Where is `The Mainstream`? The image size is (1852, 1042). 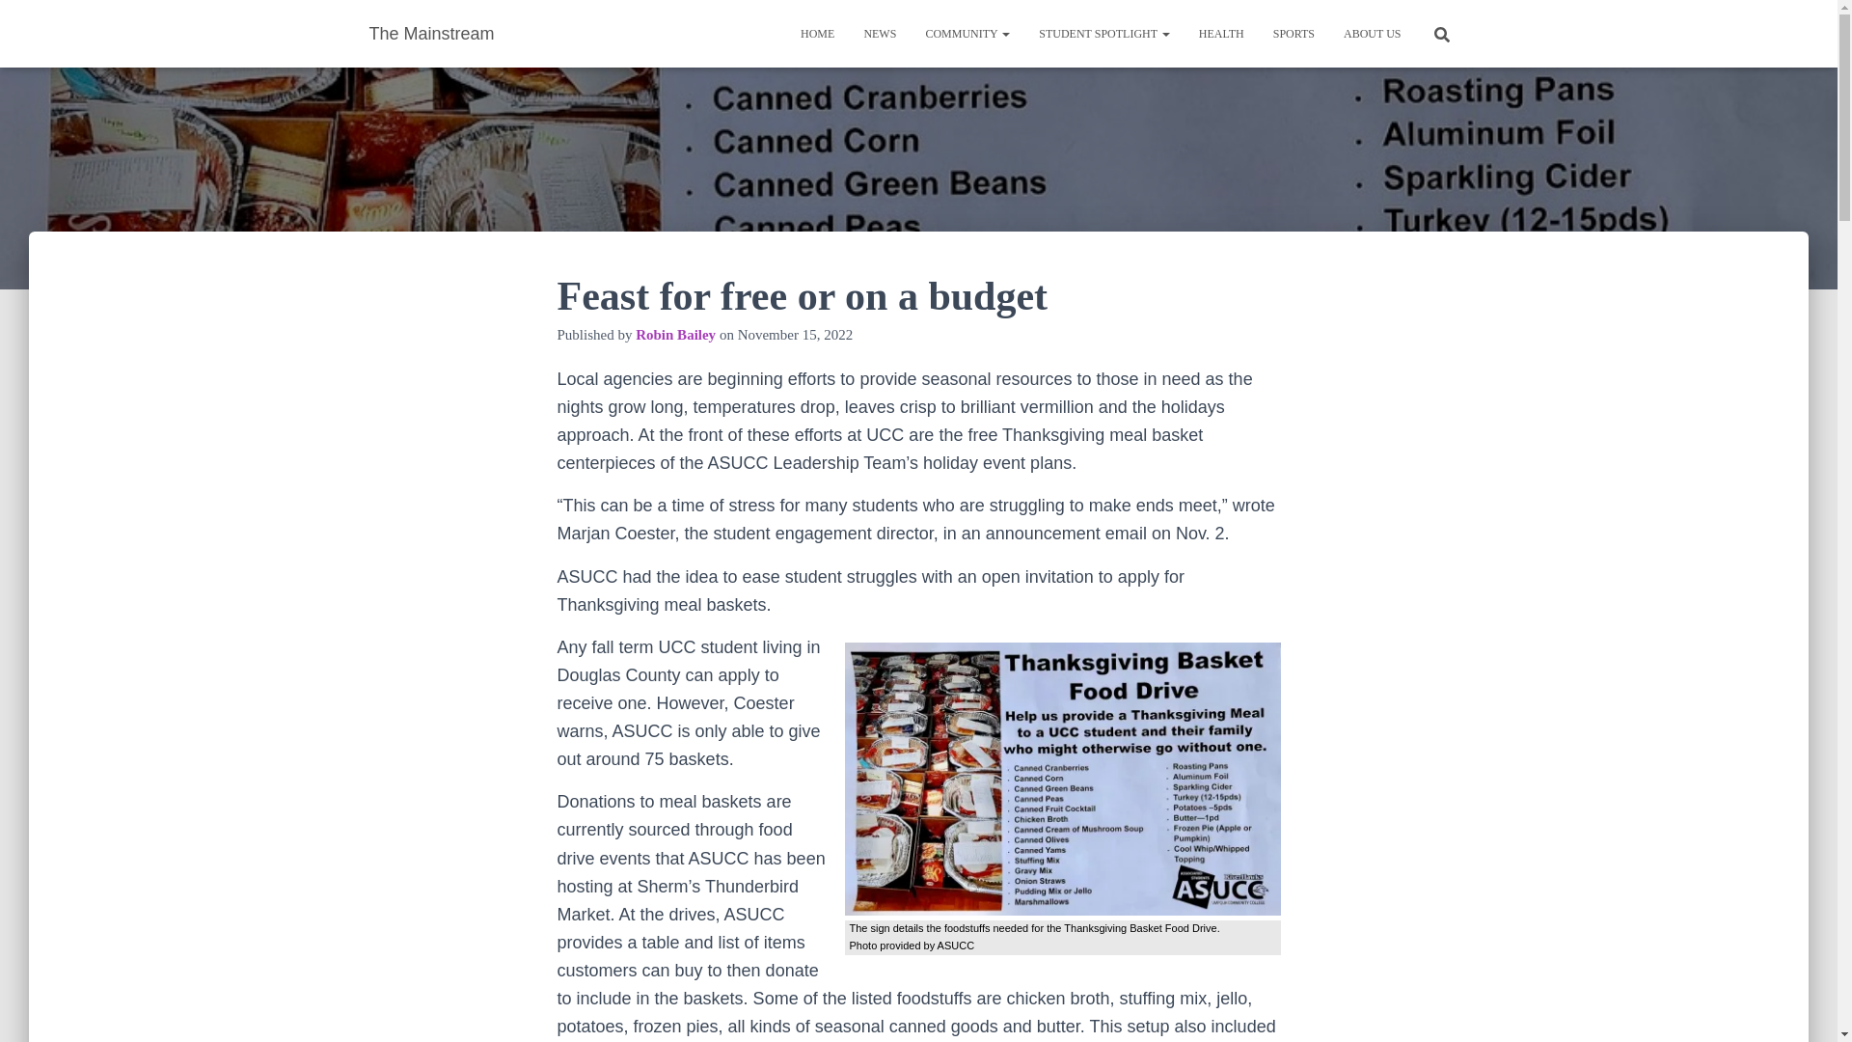 The Mainstream is located at coordinates (432, 33).